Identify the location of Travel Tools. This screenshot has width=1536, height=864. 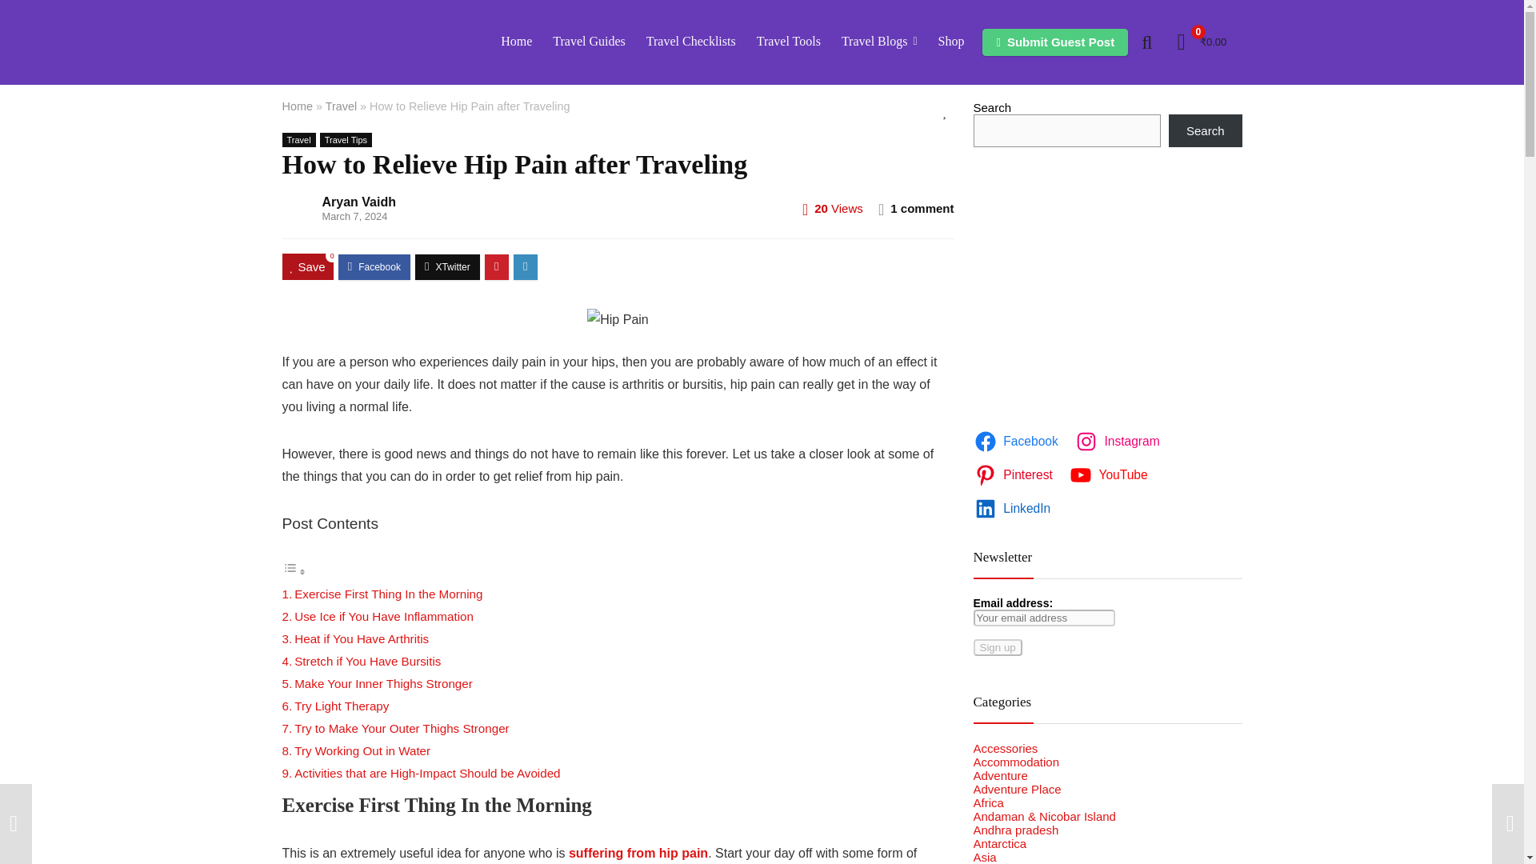
(789, 42).